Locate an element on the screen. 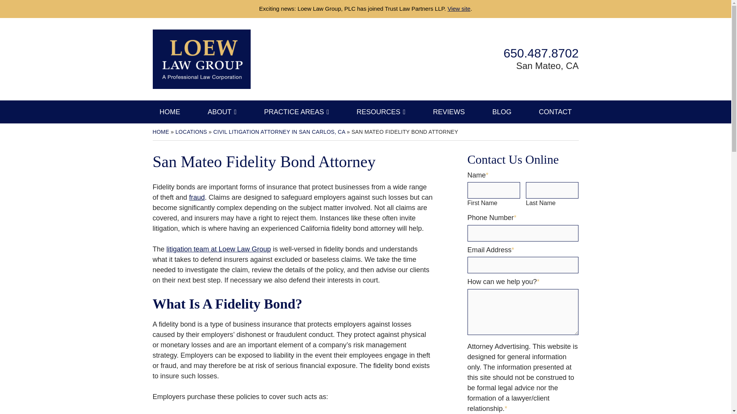 The height and width of the screenshot is (414, 737). 650.487.8702 is located at coordinates (541, 53).